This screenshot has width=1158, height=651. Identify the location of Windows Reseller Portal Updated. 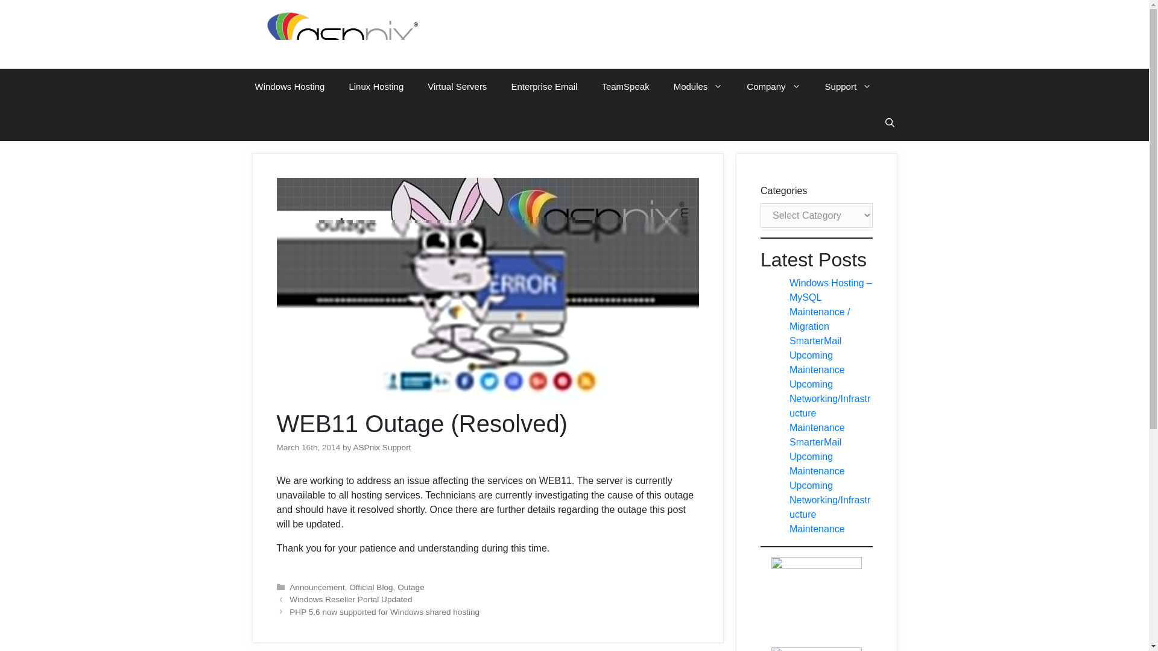
(351, 599).